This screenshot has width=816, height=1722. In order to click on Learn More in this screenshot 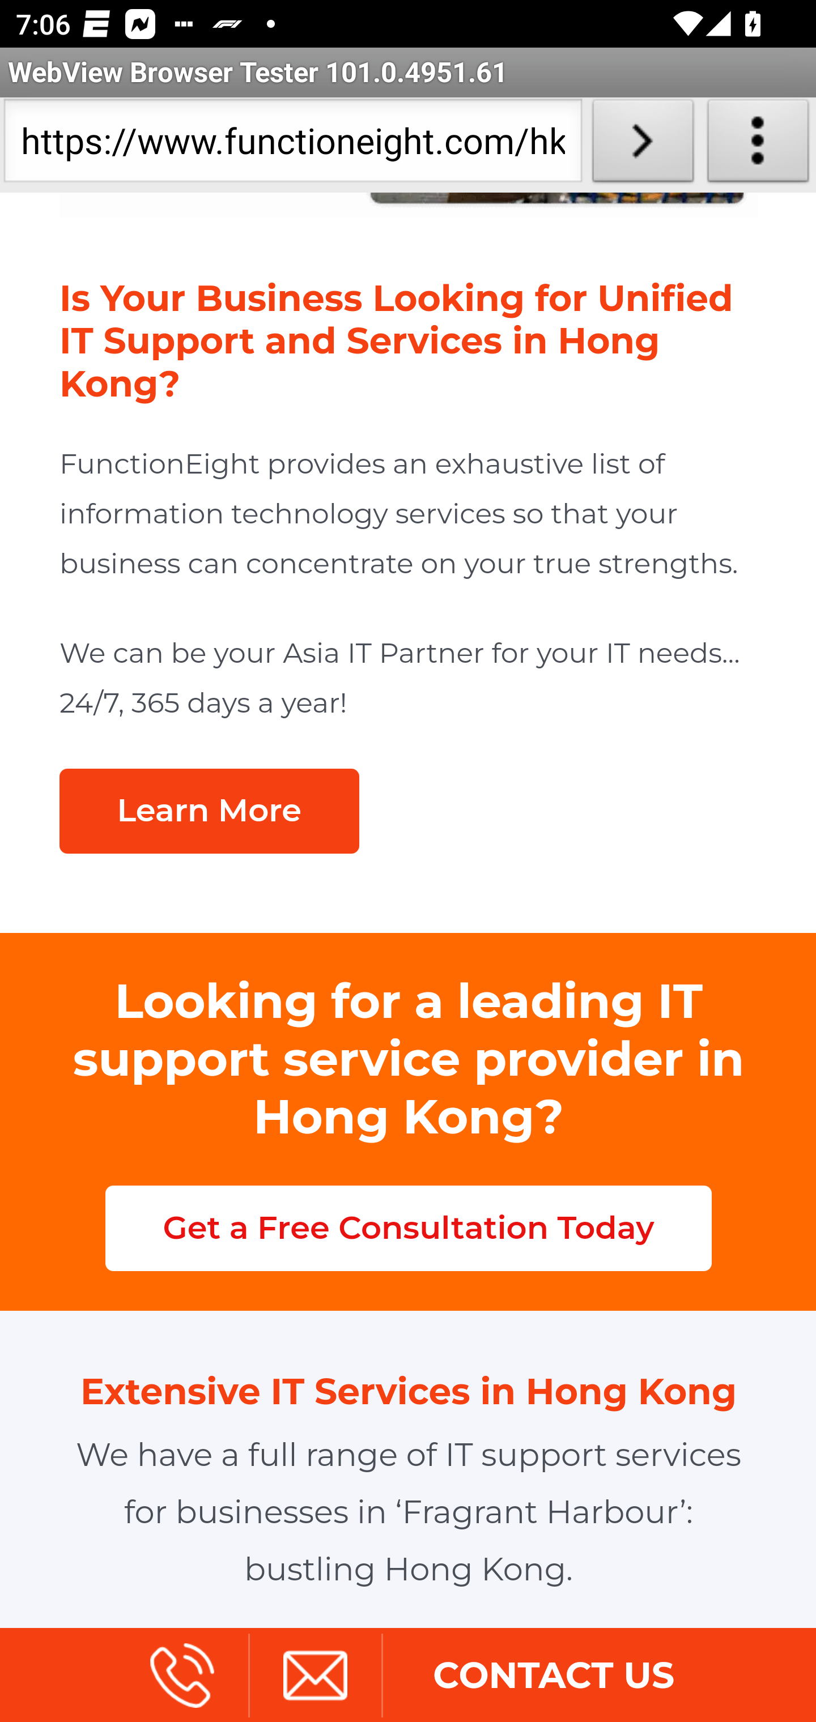, I will do `click(209, 812)`.